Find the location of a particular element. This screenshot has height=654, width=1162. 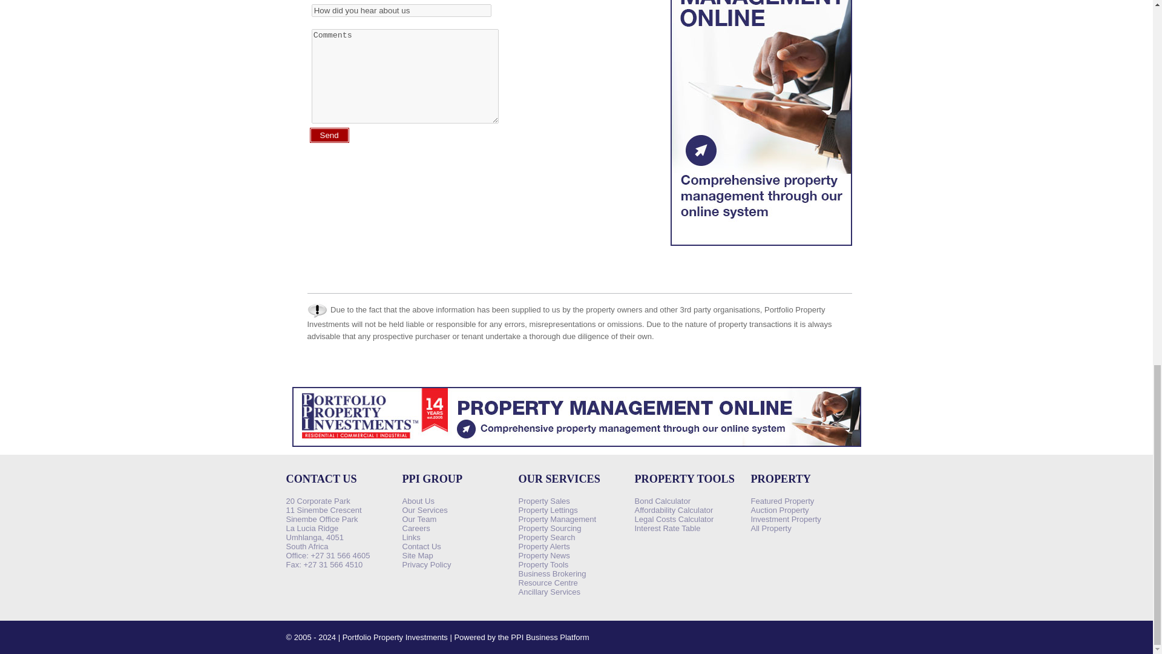

Links is located at coordinates (410, 538).